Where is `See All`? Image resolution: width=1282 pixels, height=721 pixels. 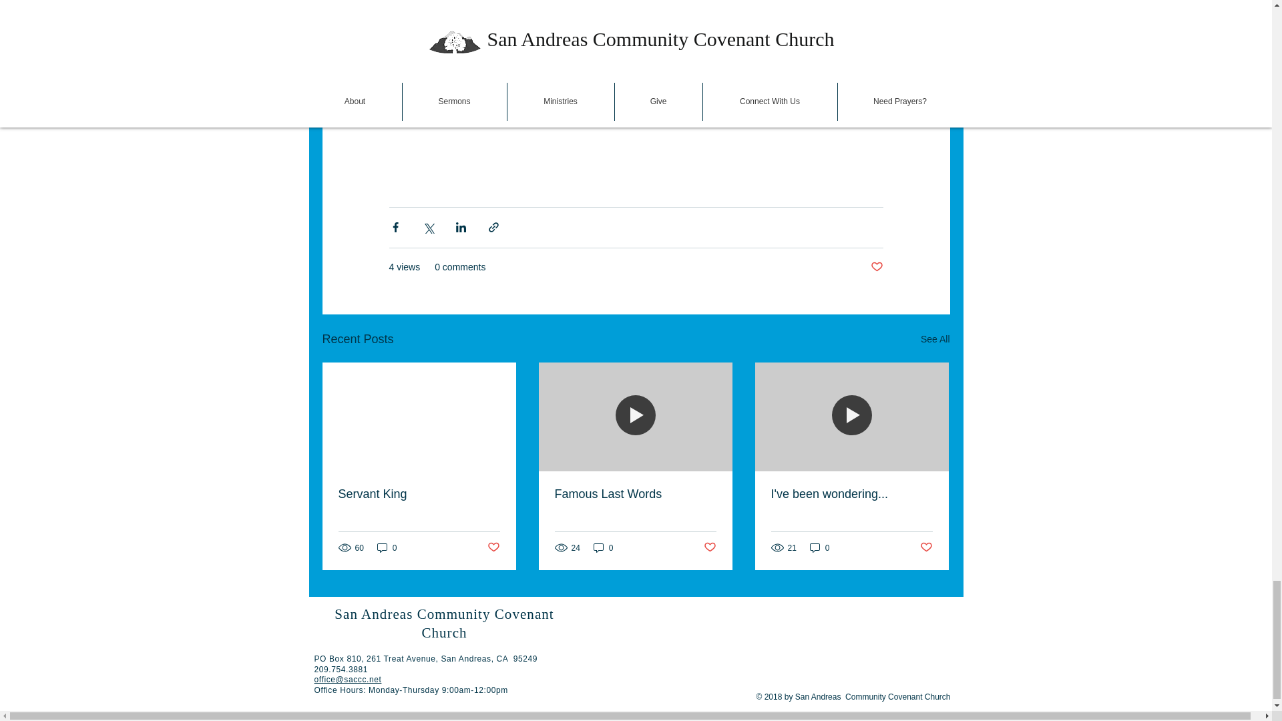 See All is located at coordinates (935, 339).